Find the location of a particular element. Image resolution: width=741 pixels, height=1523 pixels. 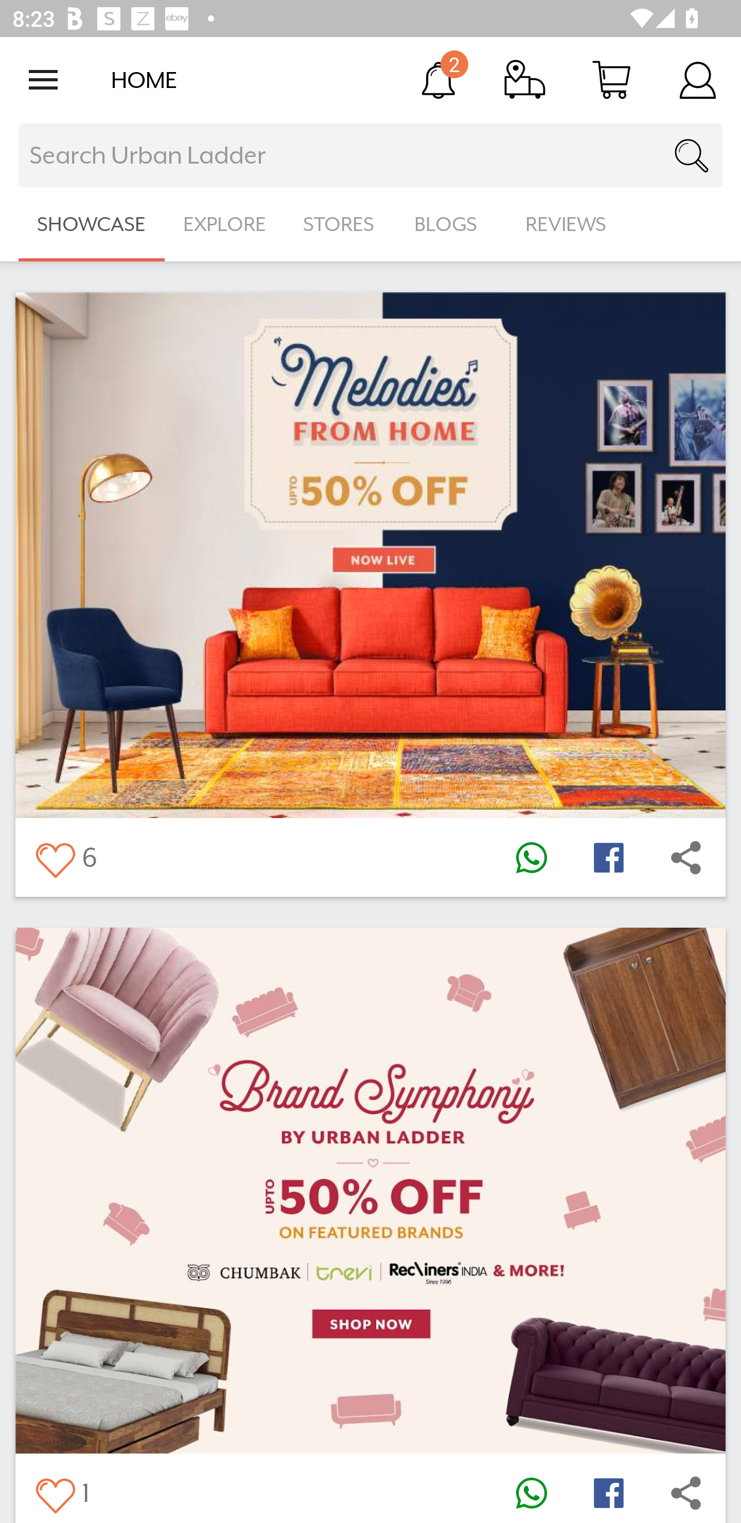

REVIEWS is located at coordinates (566, 224).